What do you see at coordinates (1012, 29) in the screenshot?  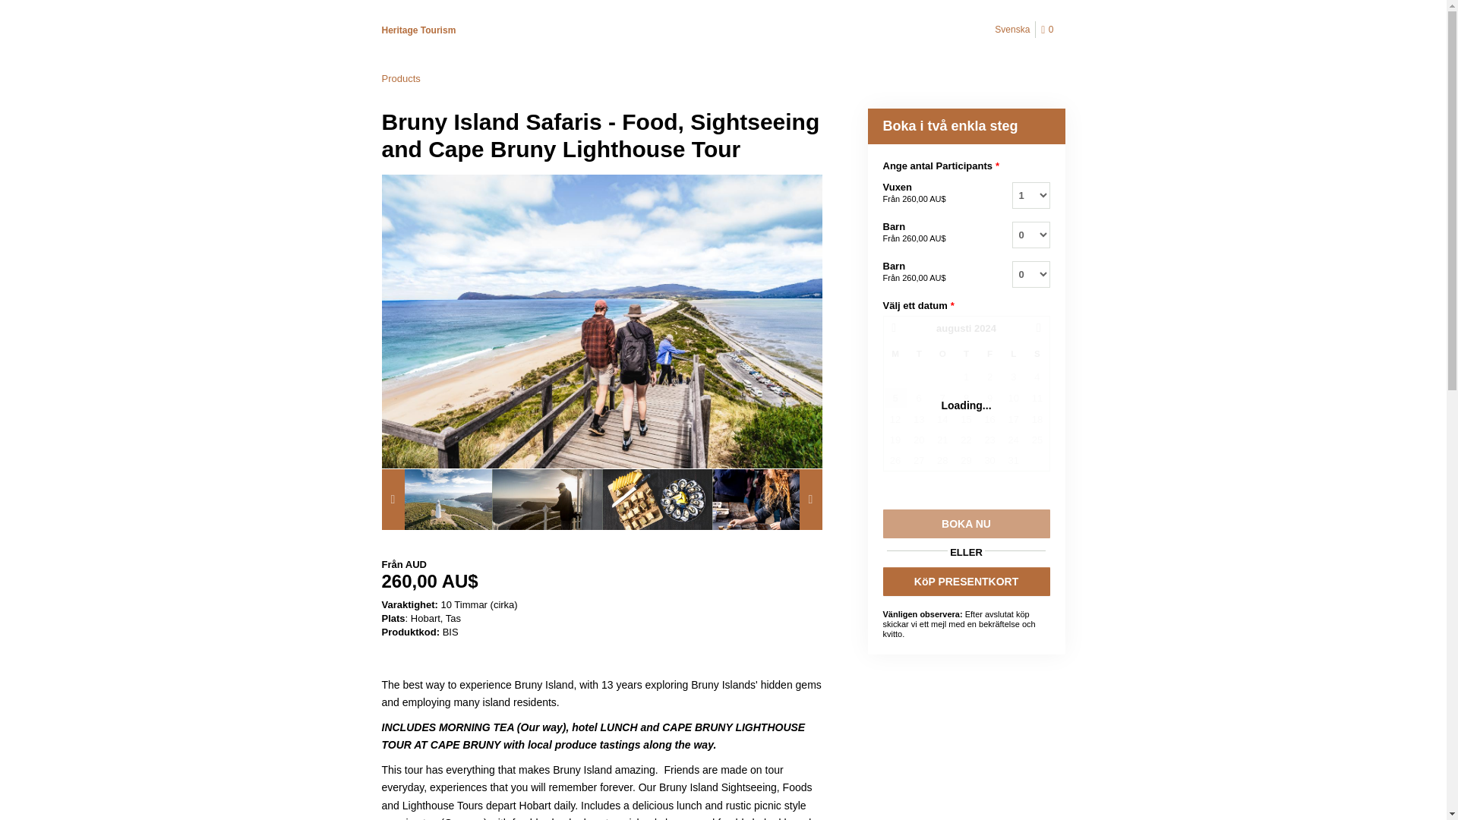 I see `Svenska` at bounding box center [1012, 29].